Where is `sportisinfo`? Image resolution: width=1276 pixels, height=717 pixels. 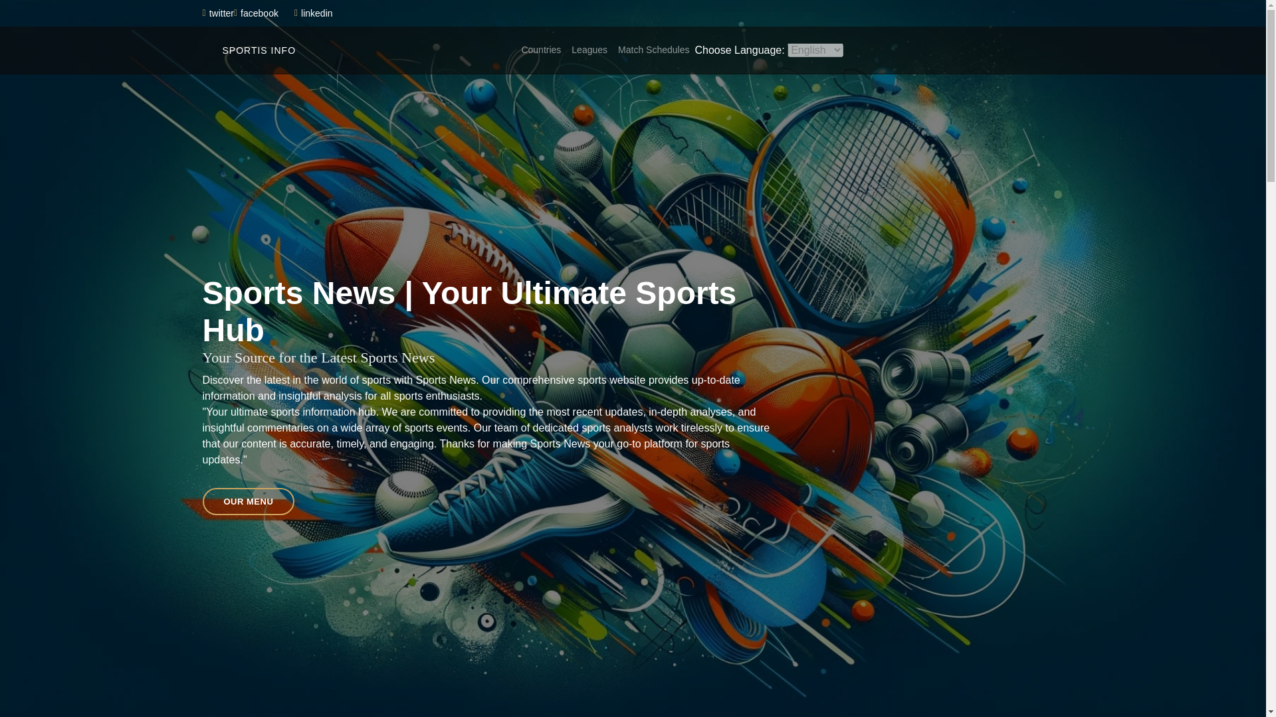 sportisinfo is located at coordinates (314, 13).